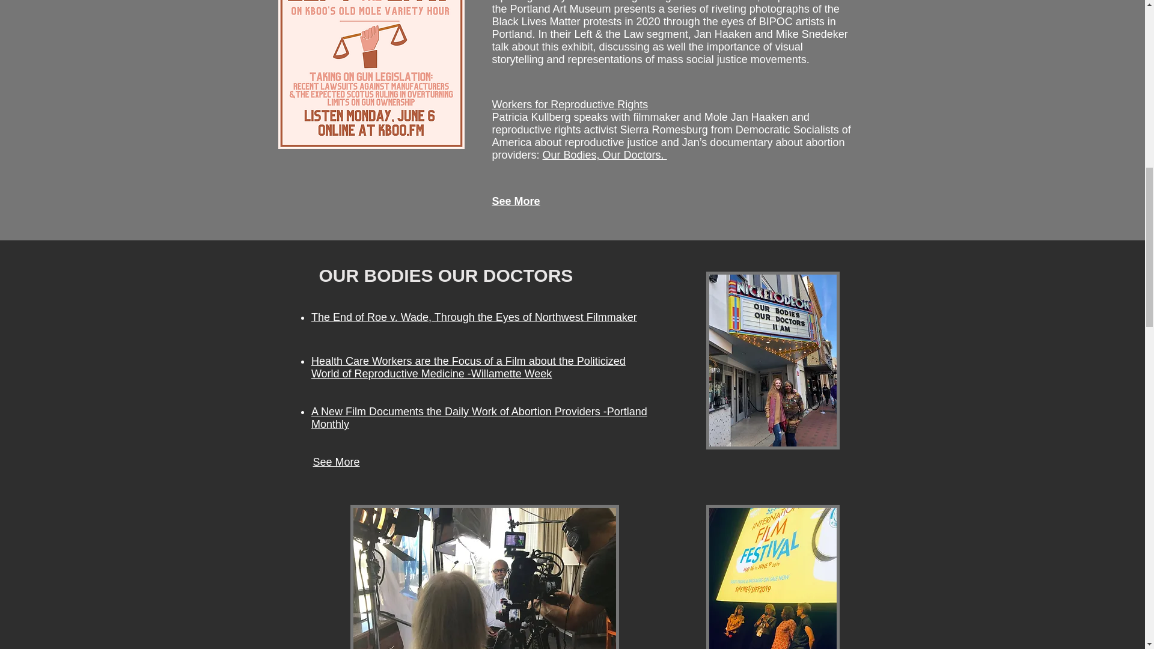 This screenshot has width=1154, height=649. What do you see at coordinates (605, 155) in the screenshot?
I see `Our Bodies, Our Doctors. ` at bounding box center [605, 155].